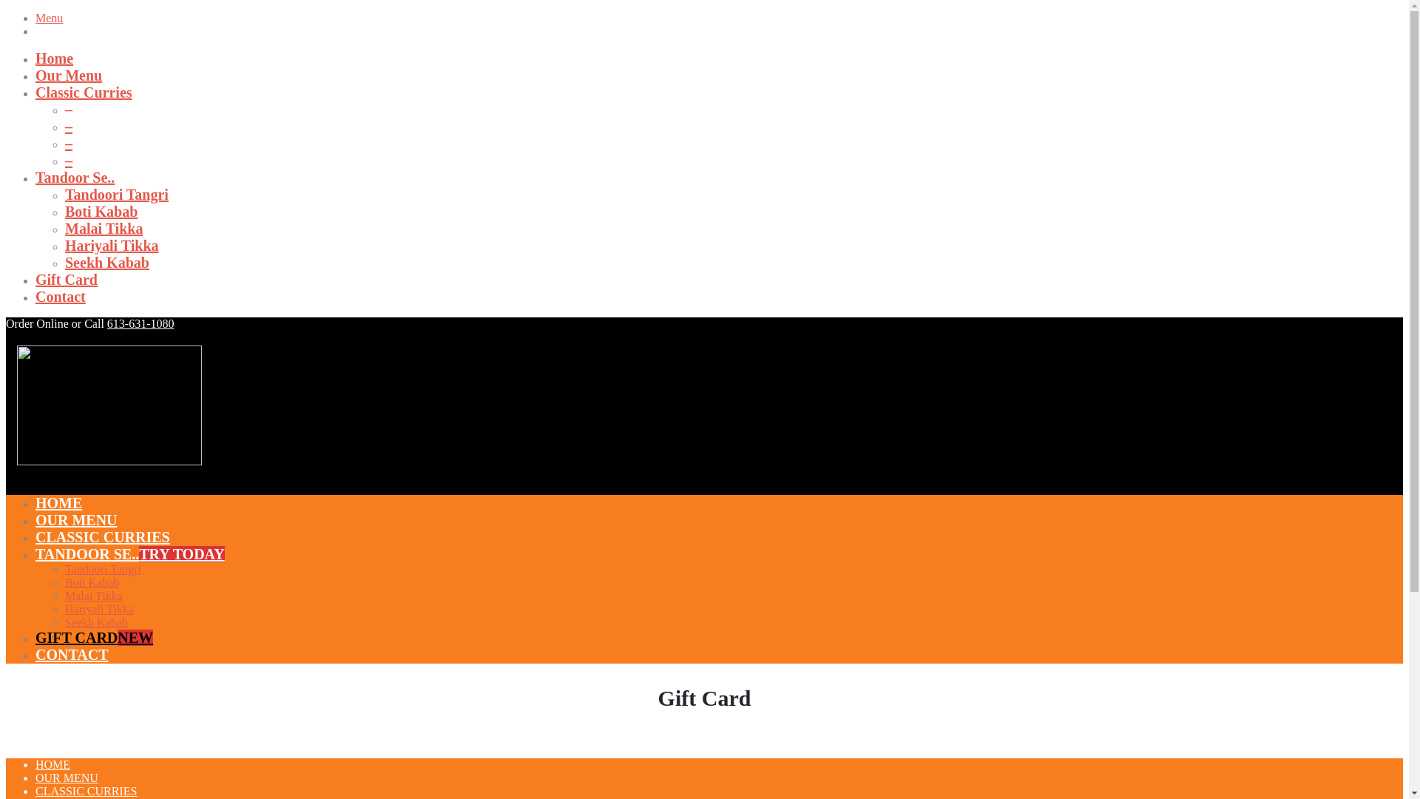 Image resolution: width=1420 pixels, height=799 pixels. Describe the element at coordinates (53, 765) in the screenshot. I see `HOME` at that location.